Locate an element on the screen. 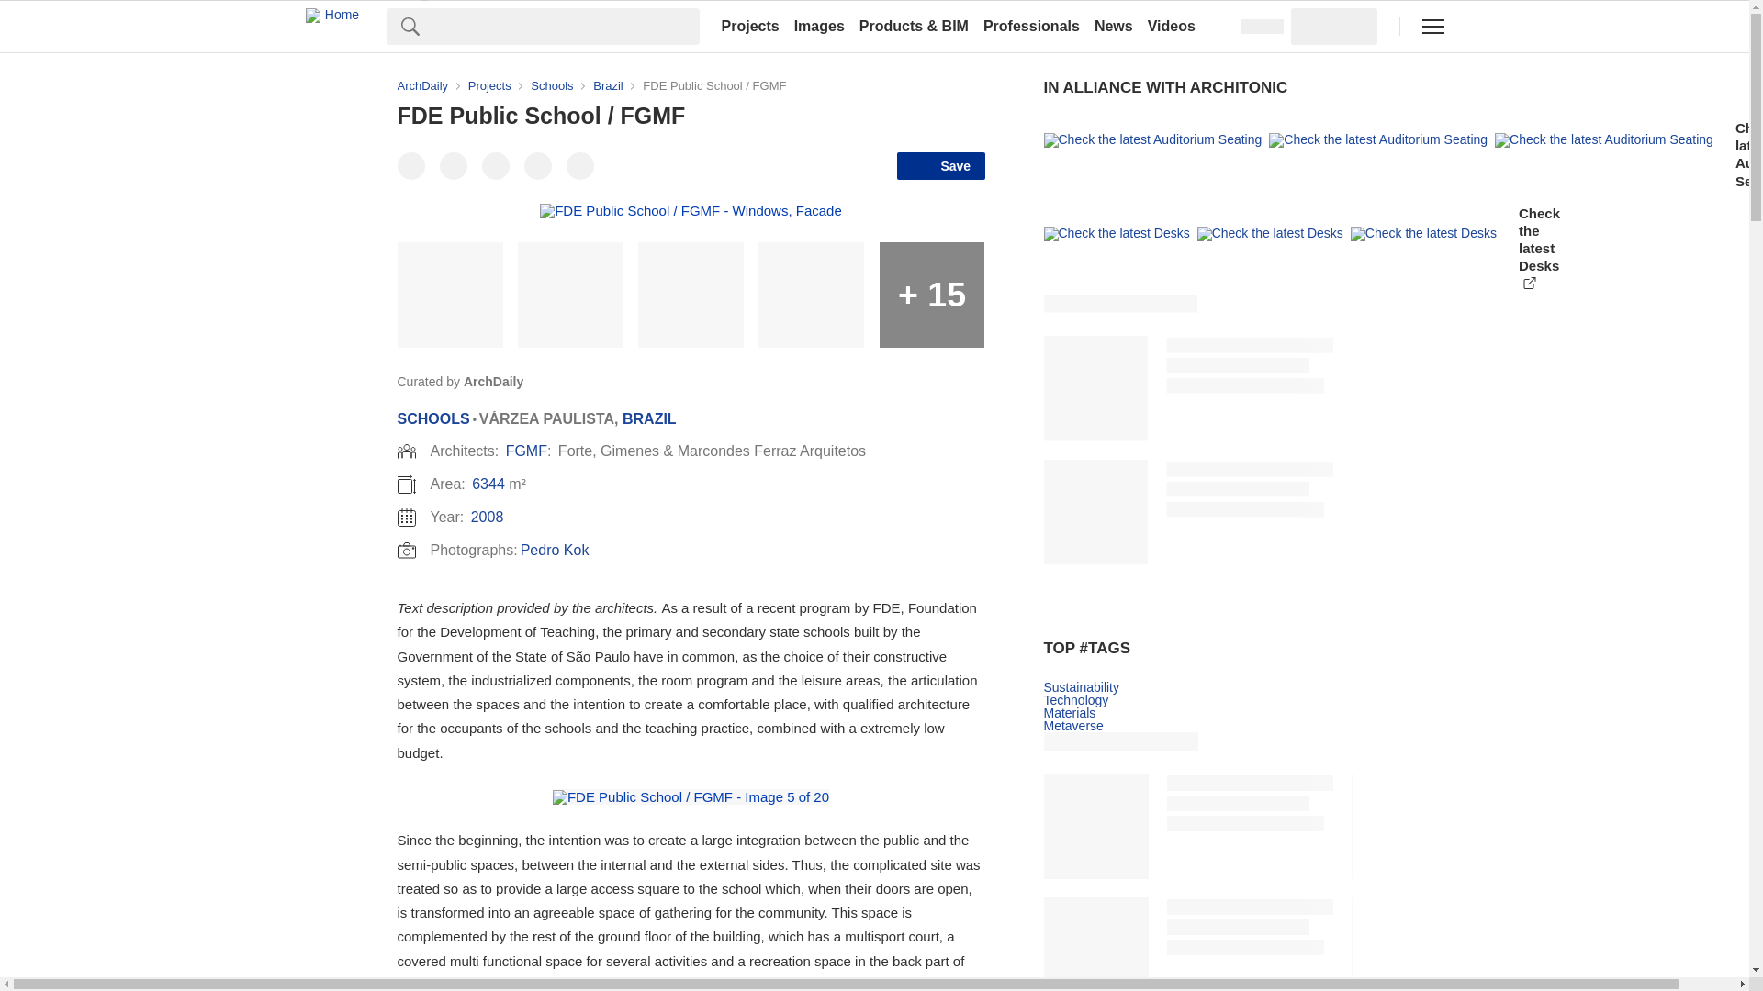 The width and height of the screenshot is (1763, 991). Projects is located at coordinates (749, 26).